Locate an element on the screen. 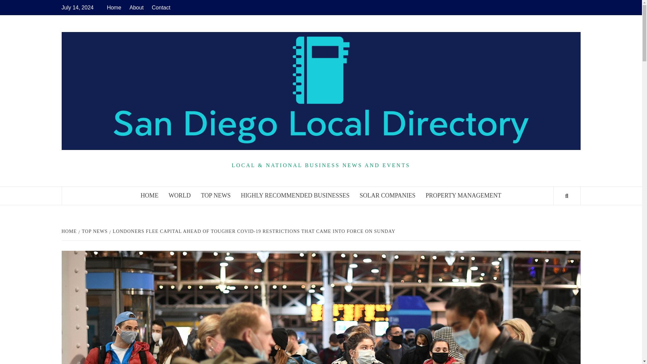  HIGHLY RECOMMENDED BUSINESSES is located at coordinates (295, 195).